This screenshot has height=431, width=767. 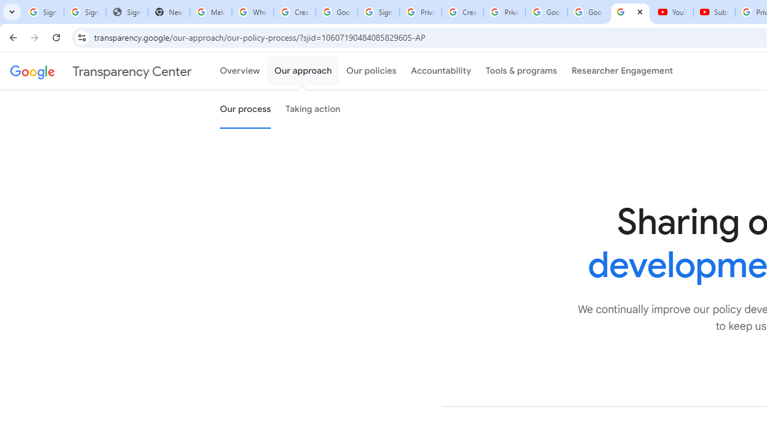 What do you see at coordinates (85, 12) in the screenshot?
I see `Sign in - Google Accounts` at bounding box center [85, 12].